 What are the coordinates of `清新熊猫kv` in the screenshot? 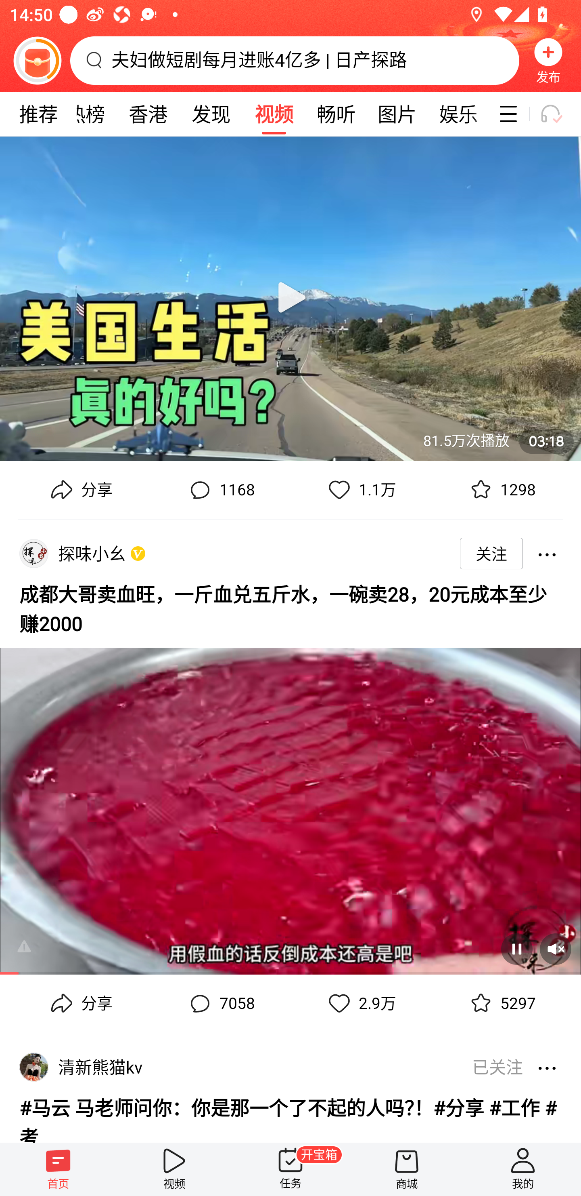 It's located at (102, 1067).